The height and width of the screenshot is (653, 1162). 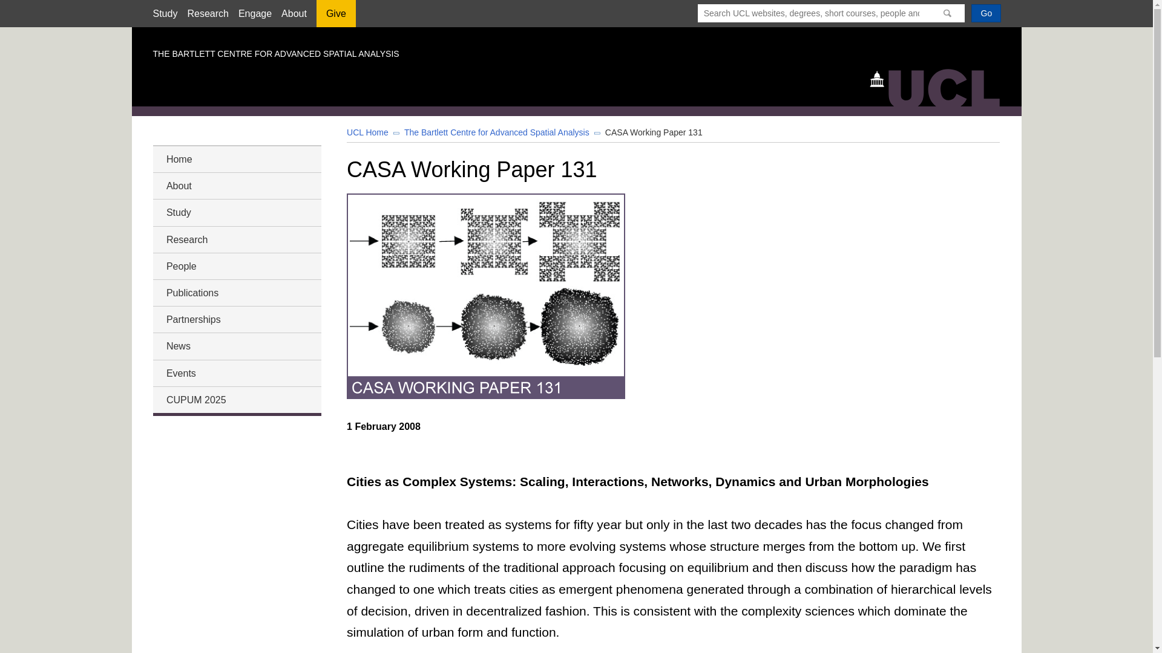 I want to click on Go, so click(x=986, y=13).